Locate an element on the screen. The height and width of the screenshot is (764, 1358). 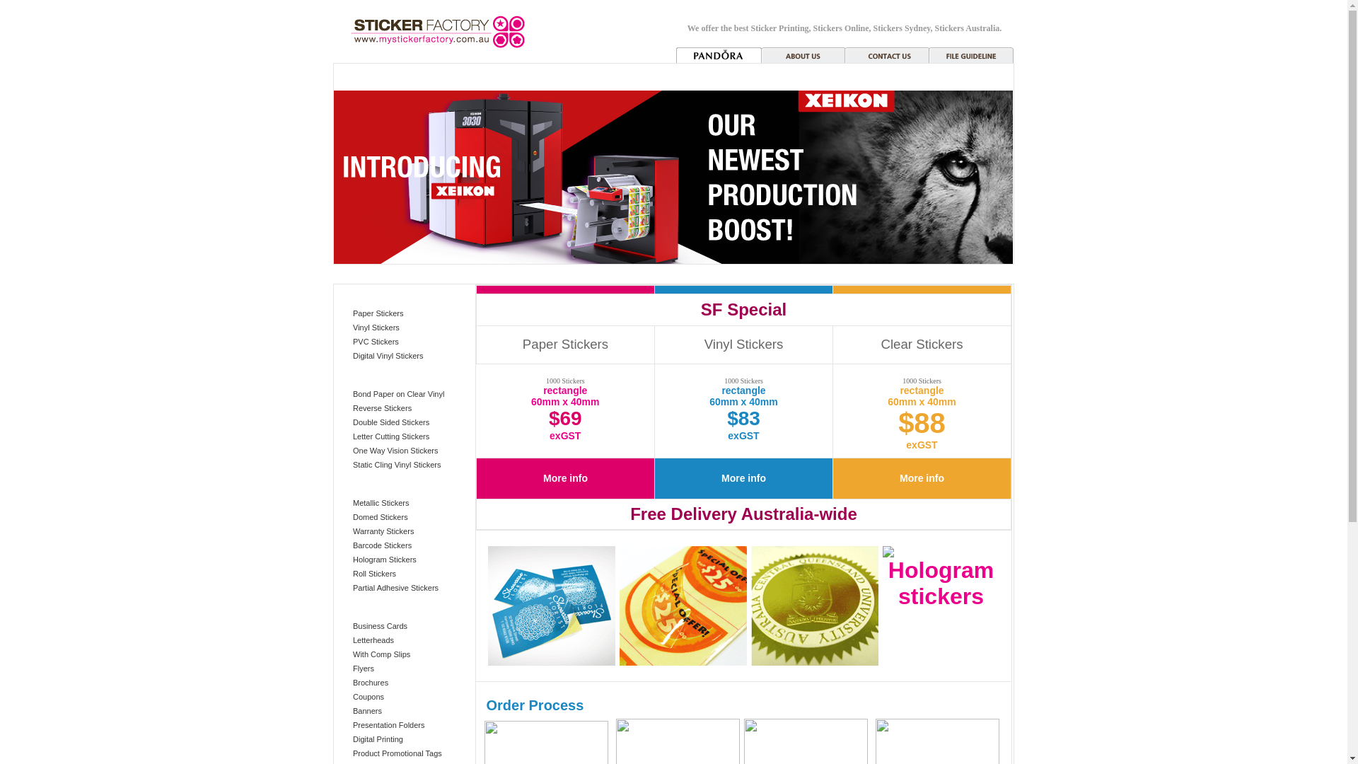
Vinyl Stickers is located at coordinates (744, 344).